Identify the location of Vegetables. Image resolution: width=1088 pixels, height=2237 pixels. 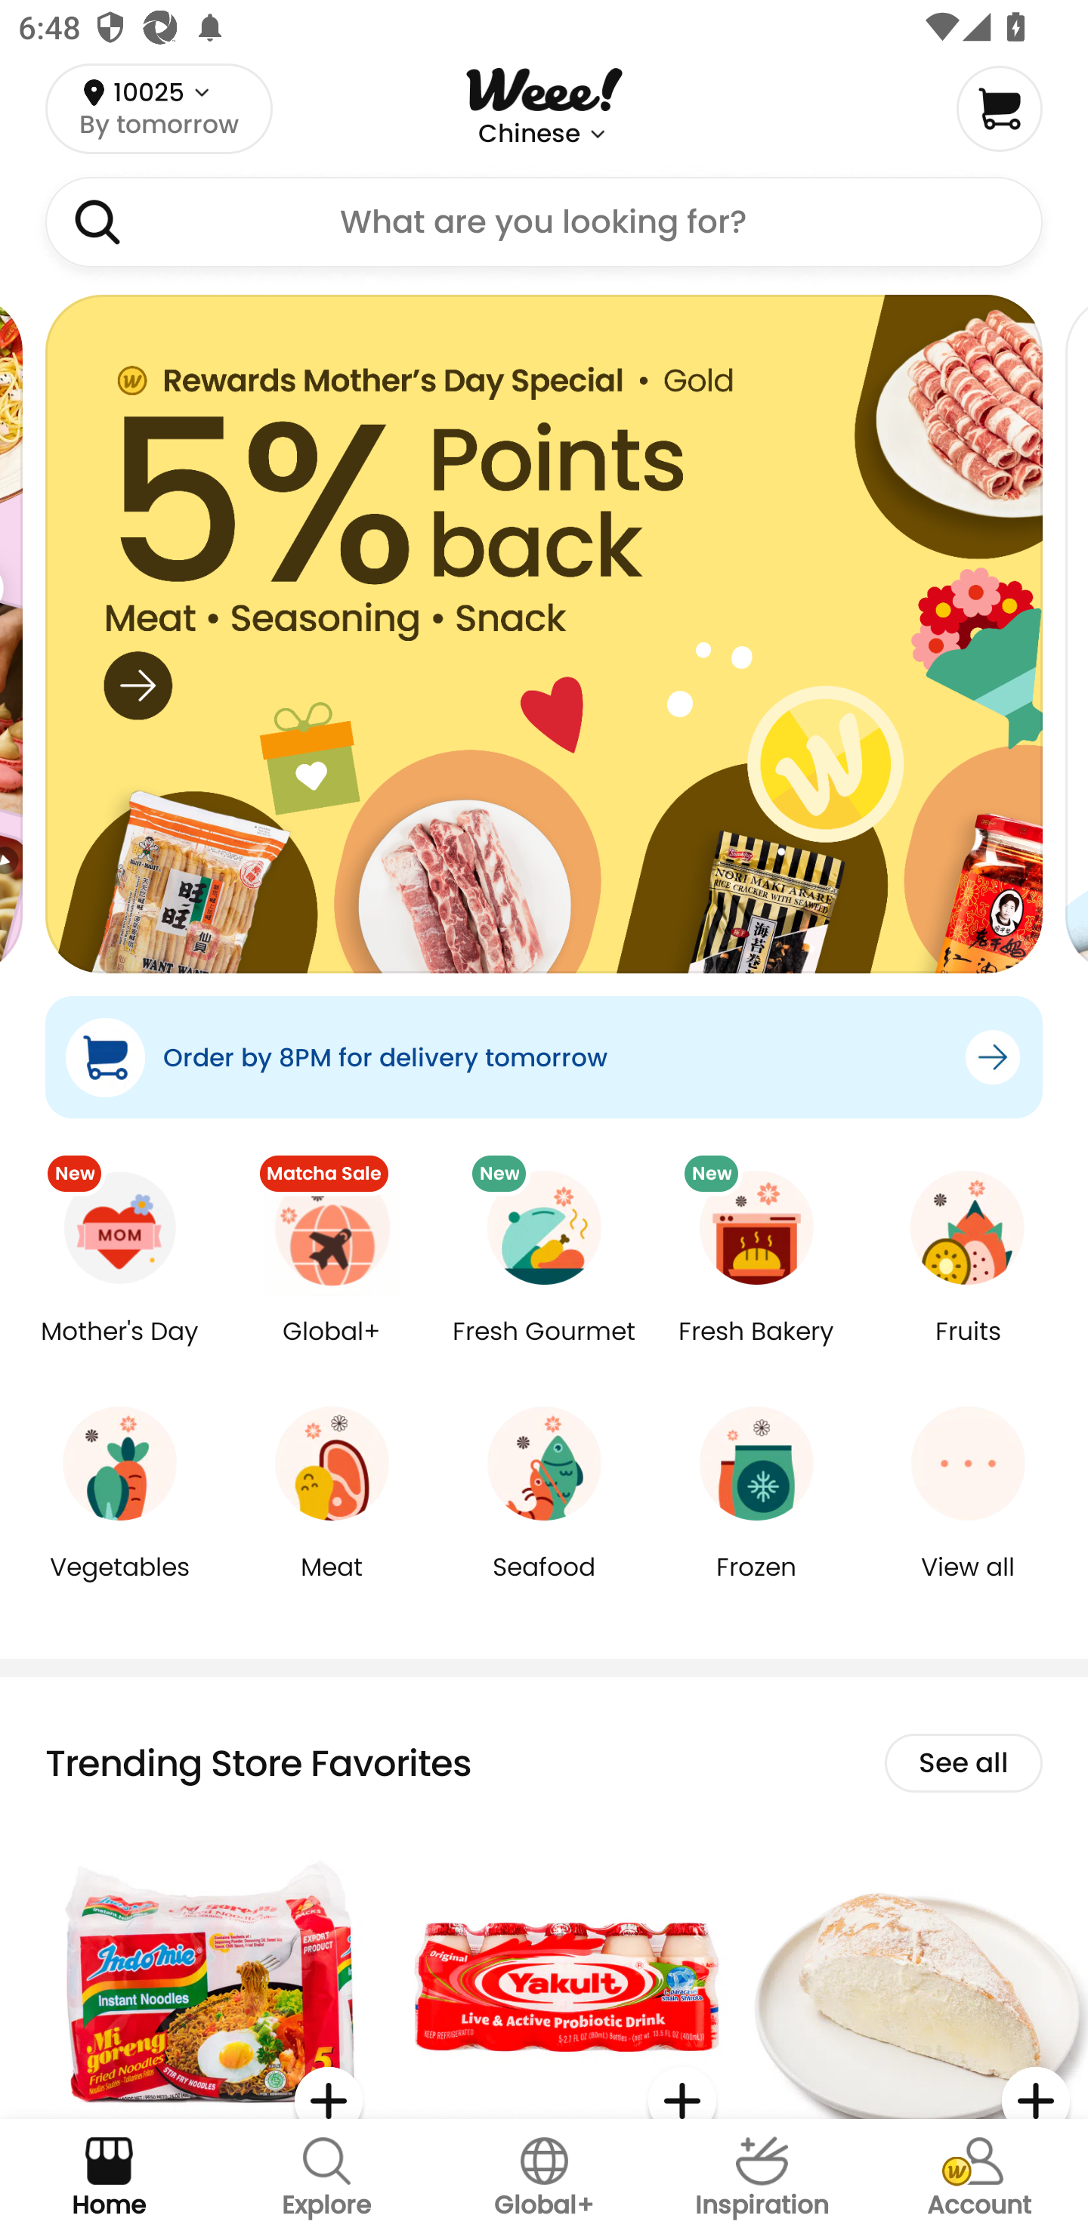
(119, 1586).